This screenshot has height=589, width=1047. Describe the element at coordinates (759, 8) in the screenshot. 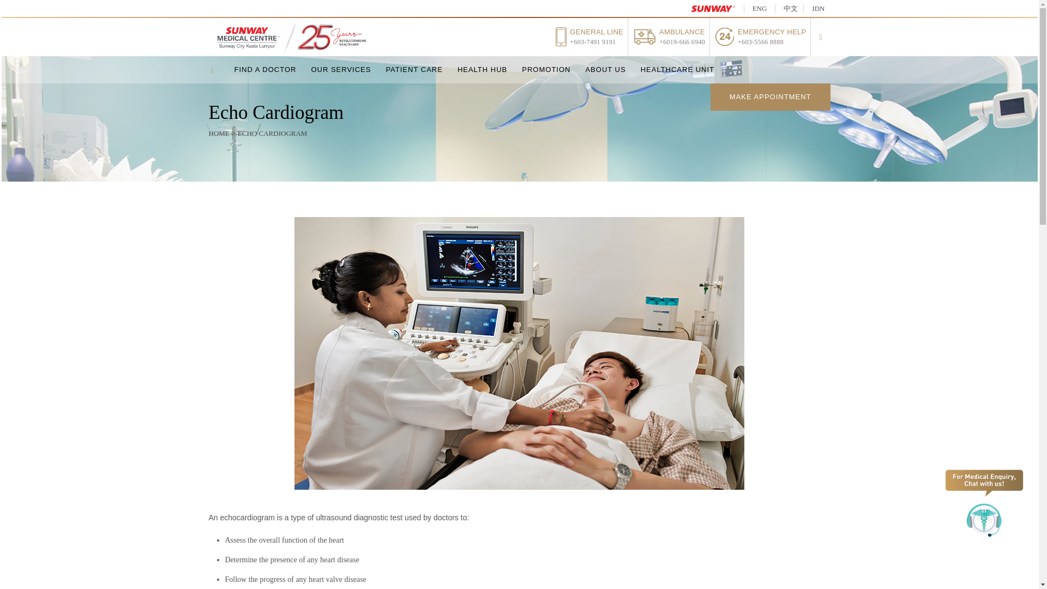

I see `ENG` at that location.